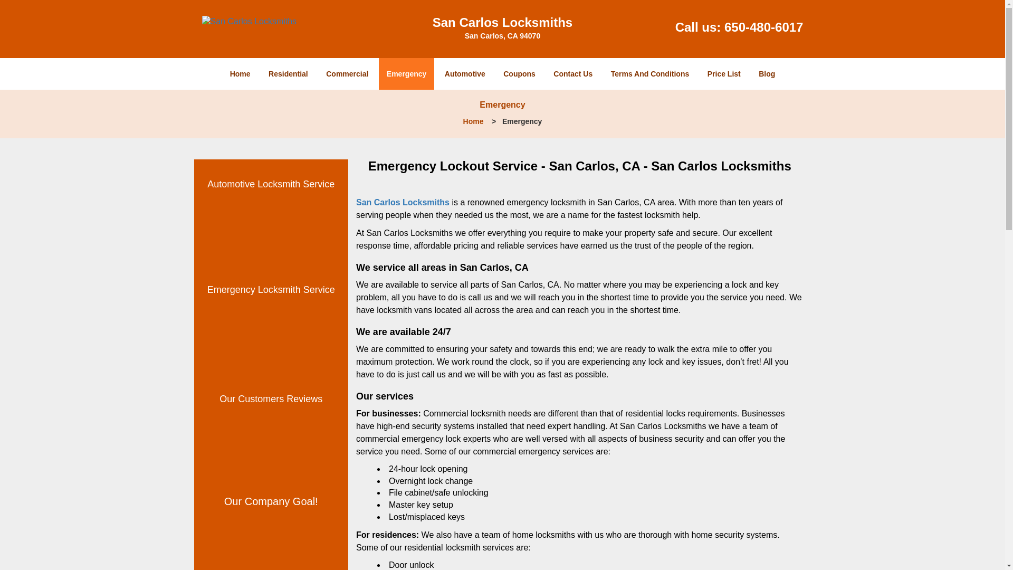 The width and height of the screenshot is (1013, 570). What do you see at coordinates (763, 26) in the screenshot?
I see `650-480-6017` at bounding box center [763, 26].